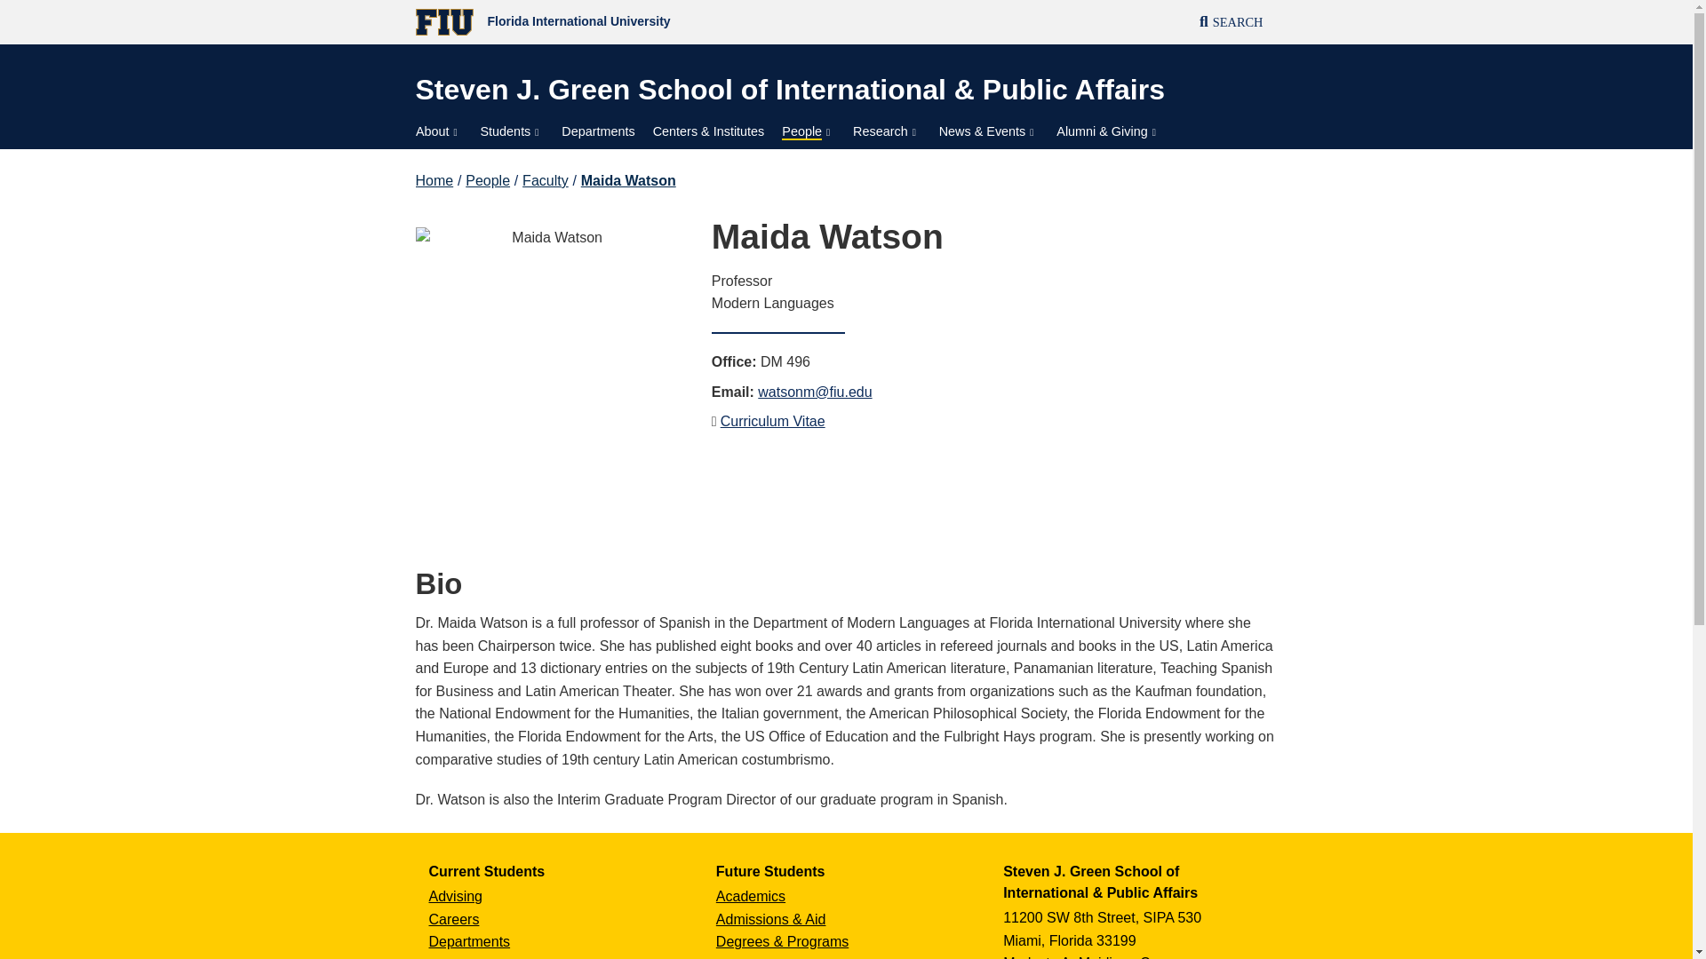 The image size is (1706, 959). I want to click on SEARCH, so click(1232, 23).